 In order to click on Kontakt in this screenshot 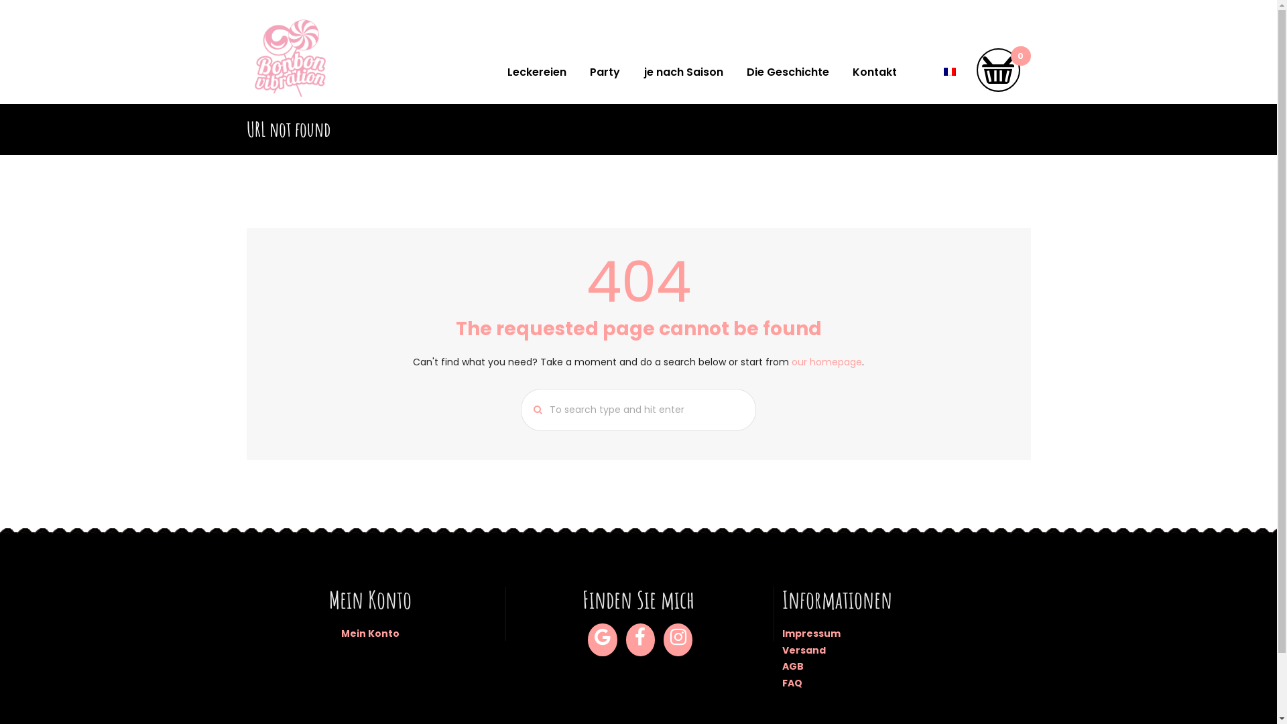, I will do `click(874, 73)`.